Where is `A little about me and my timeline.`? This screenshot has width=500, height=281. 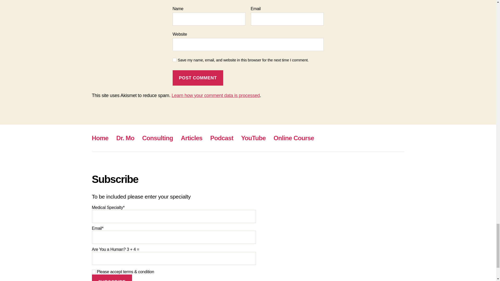
A little about me and my timeline. is located at coordinates (126, 138).